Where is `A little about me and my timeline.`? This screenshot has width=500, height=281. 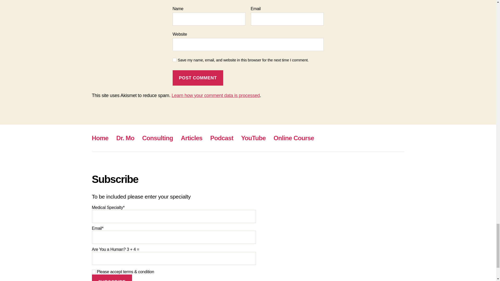
A little about me and my timeline. is located at coordinates (126, 138).